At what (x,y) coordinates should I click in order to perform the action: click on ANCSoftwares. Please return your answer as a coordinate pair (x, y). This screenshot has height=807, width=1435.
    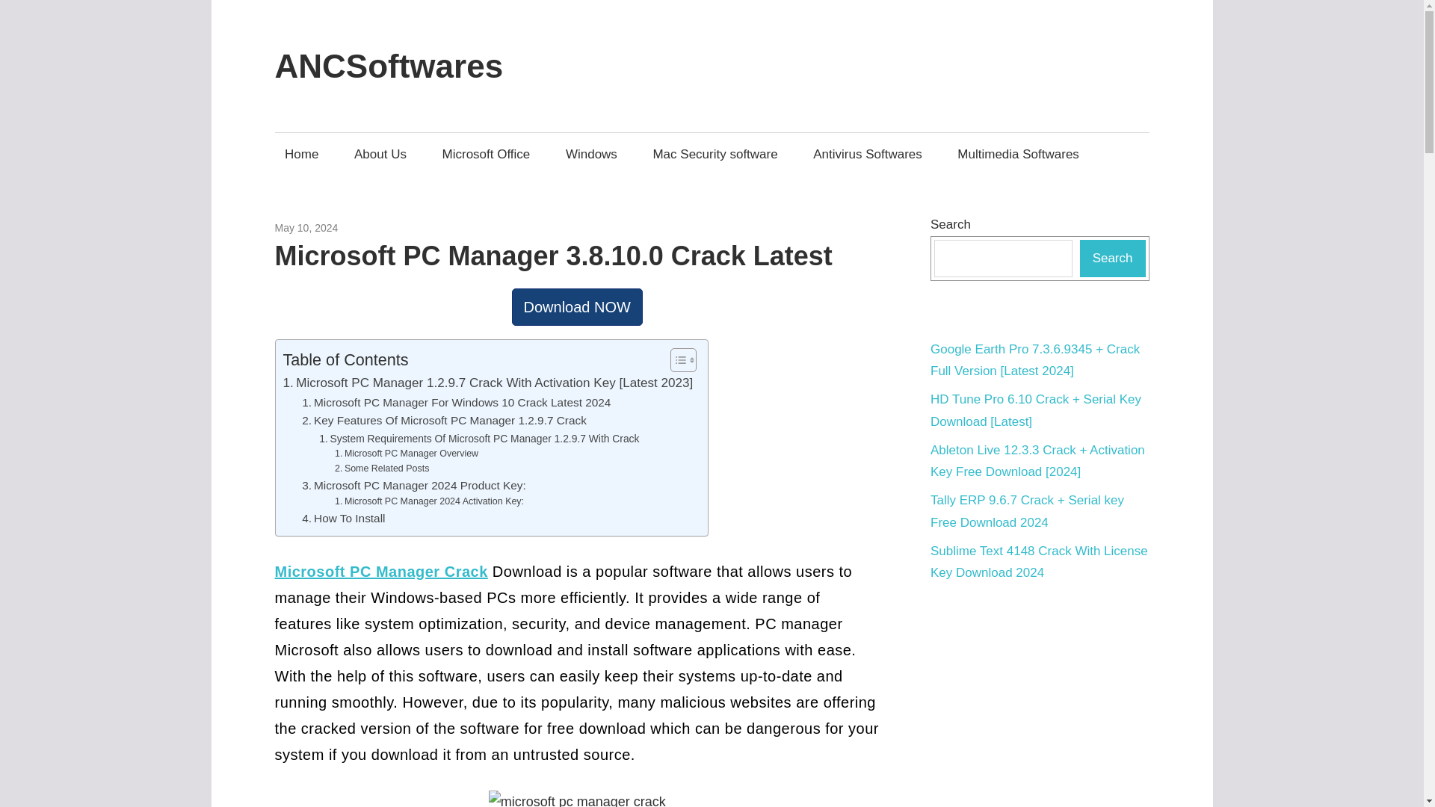
    Looking at the image, I should click on (389, 66).